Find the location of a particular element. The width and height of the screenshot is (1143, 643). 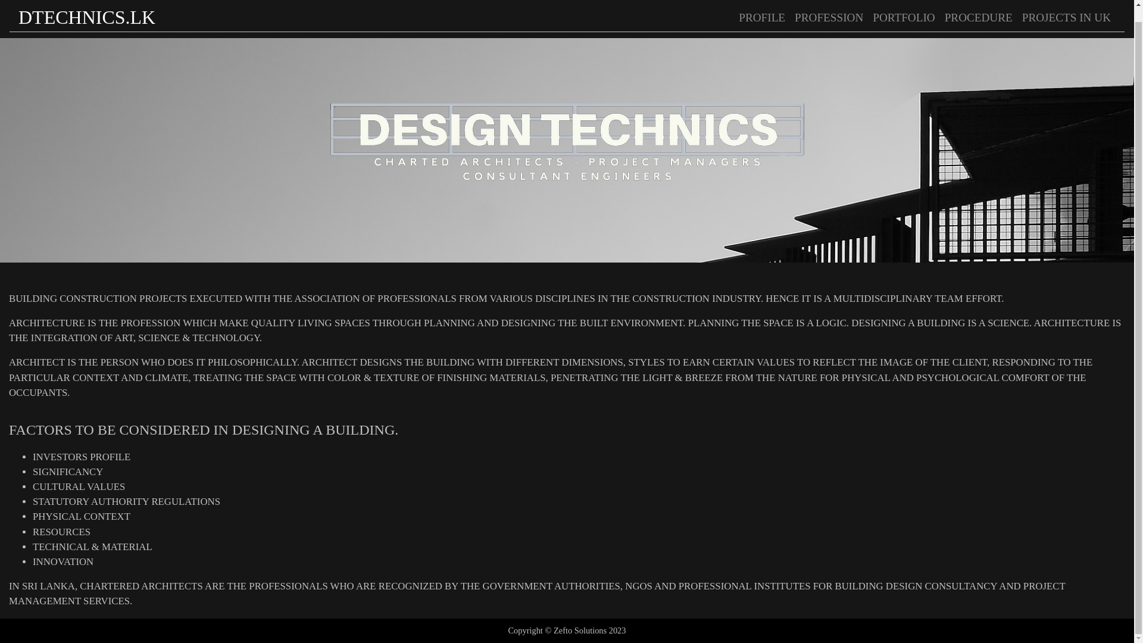

PROCEDURE is located at coordinates (978, 9).